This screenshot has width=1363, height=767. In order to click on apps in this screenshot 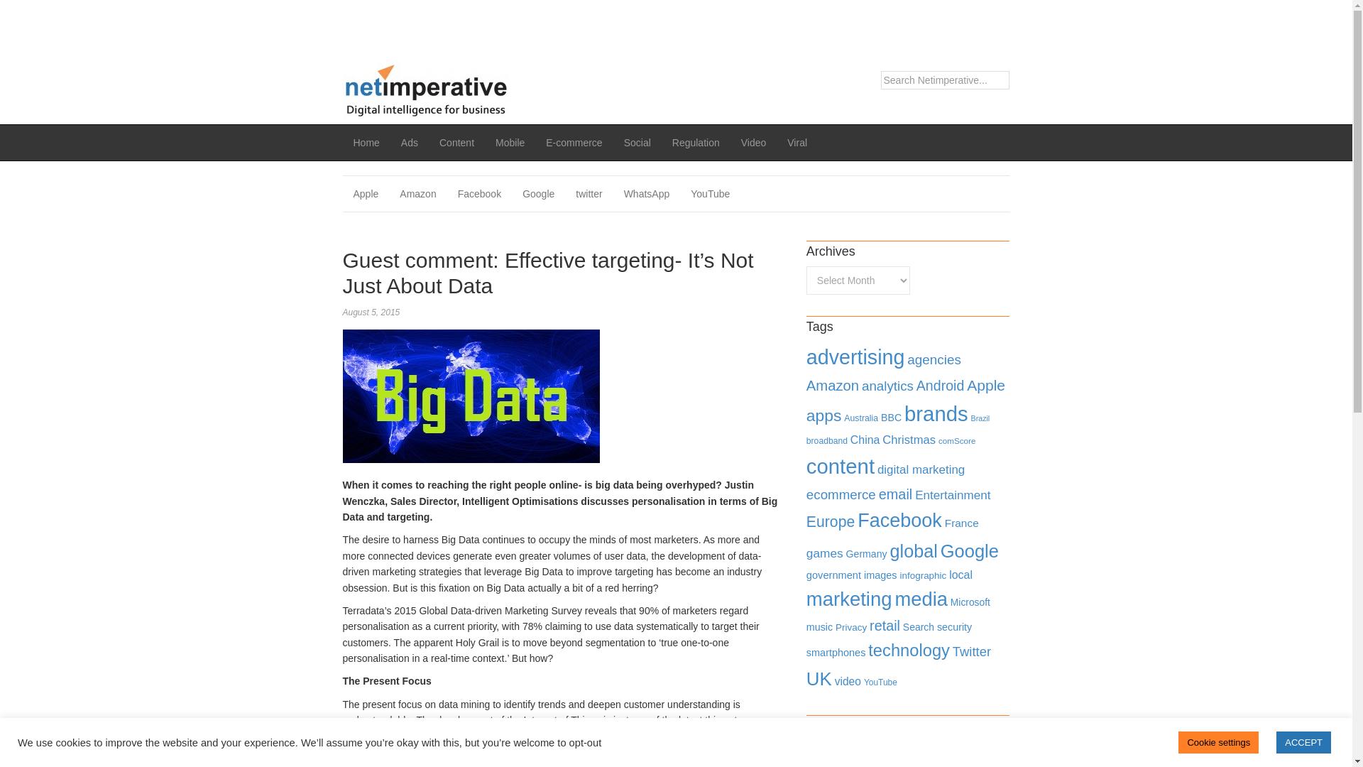, I will do `click(824, 415)`.